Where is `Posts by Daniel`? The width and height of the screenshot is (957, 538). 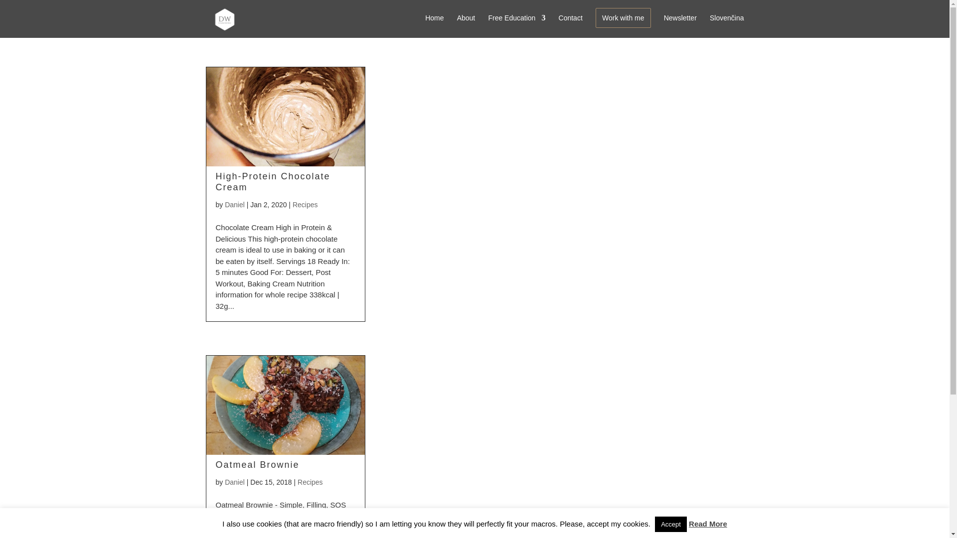 Posts by Daniel is located at coordinates (235, 204).